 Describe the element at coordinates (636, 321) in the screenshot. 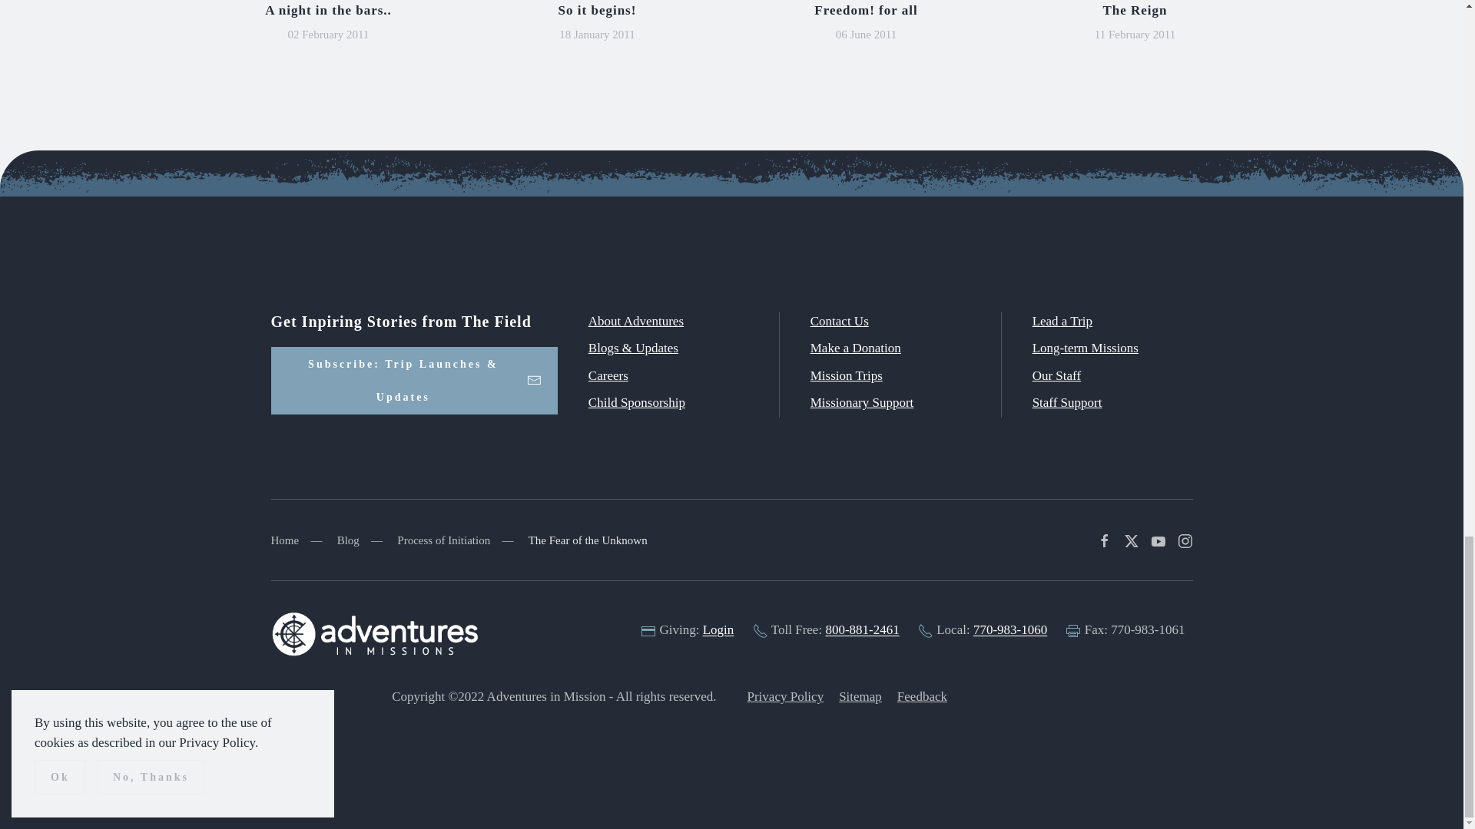

I see `About Adventures` at that location.